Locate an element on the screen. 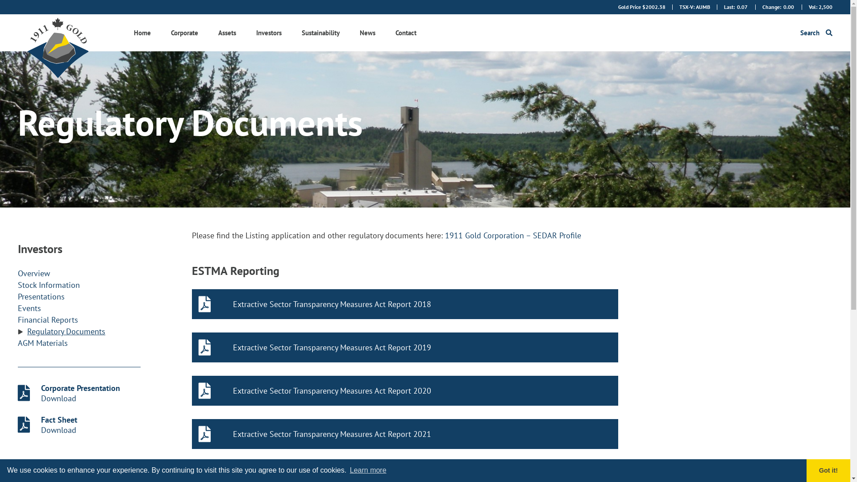 This screenshot has height=482, width=857. AGM Materials is located at coordinates (43, 343).